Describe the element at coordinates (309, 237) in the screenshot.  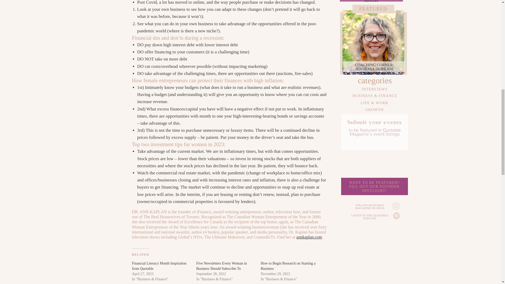
I see `annkaplan.com` at that location.